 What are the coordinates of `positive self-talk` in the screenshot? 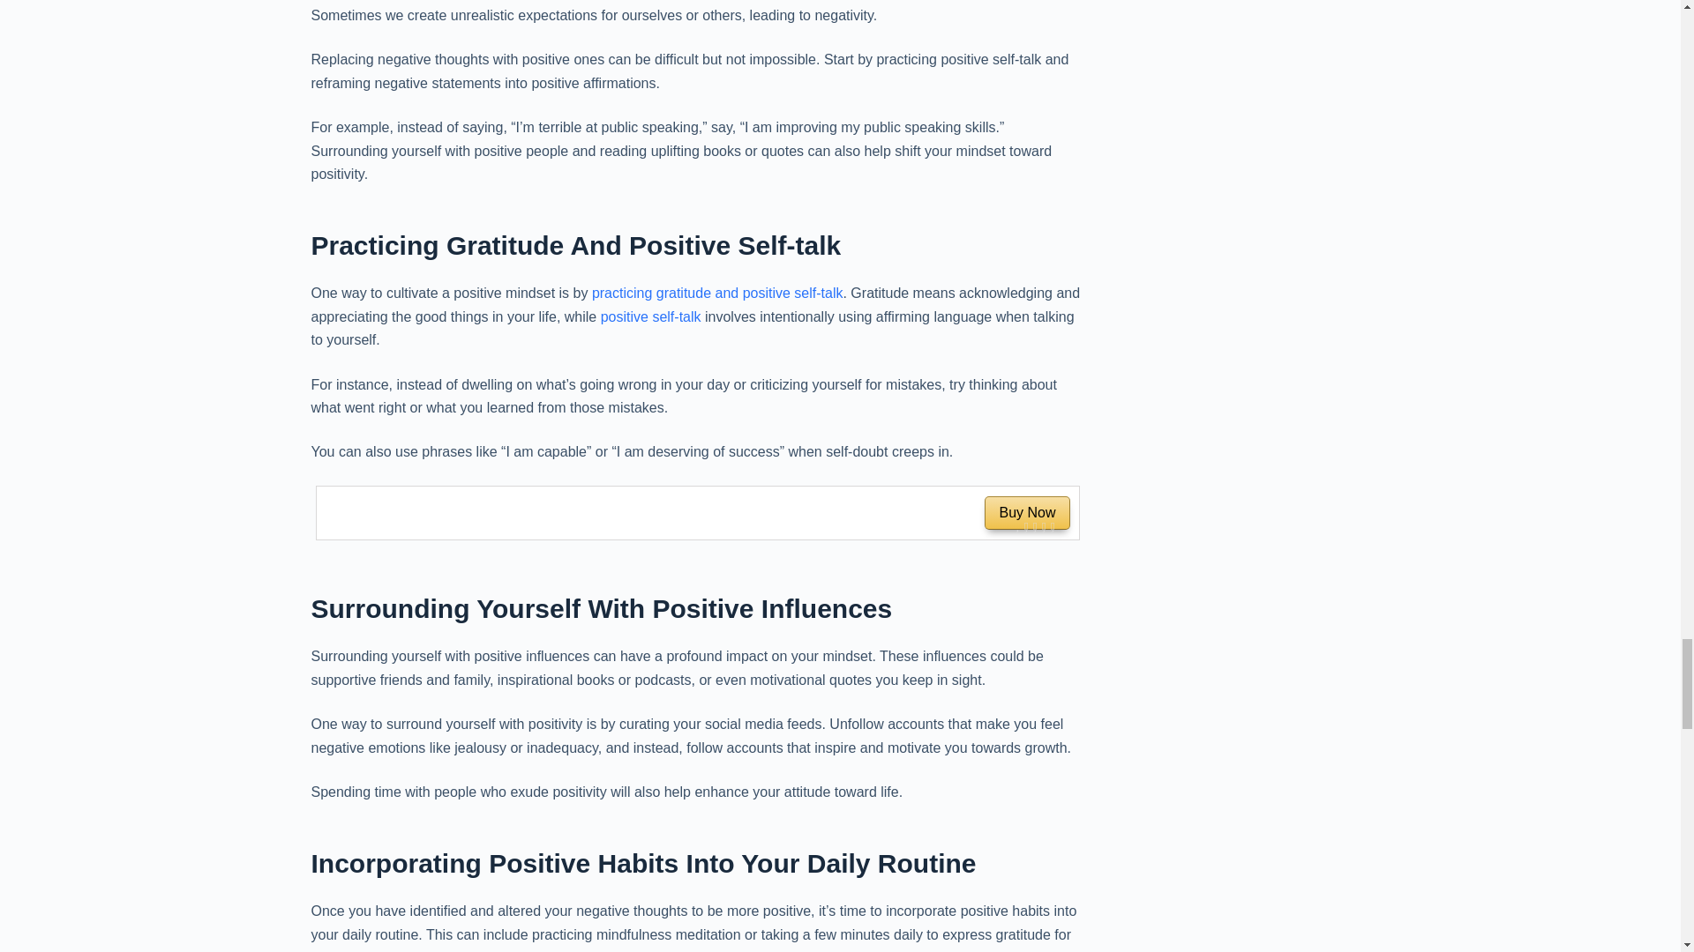 It's located at (717, 293).